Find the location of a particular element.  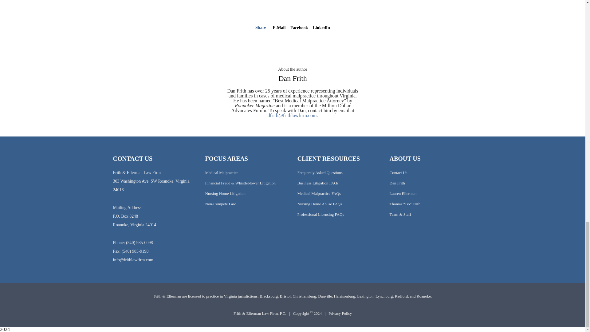

Nursing Home Litigation is located at coordinates (225, 194).